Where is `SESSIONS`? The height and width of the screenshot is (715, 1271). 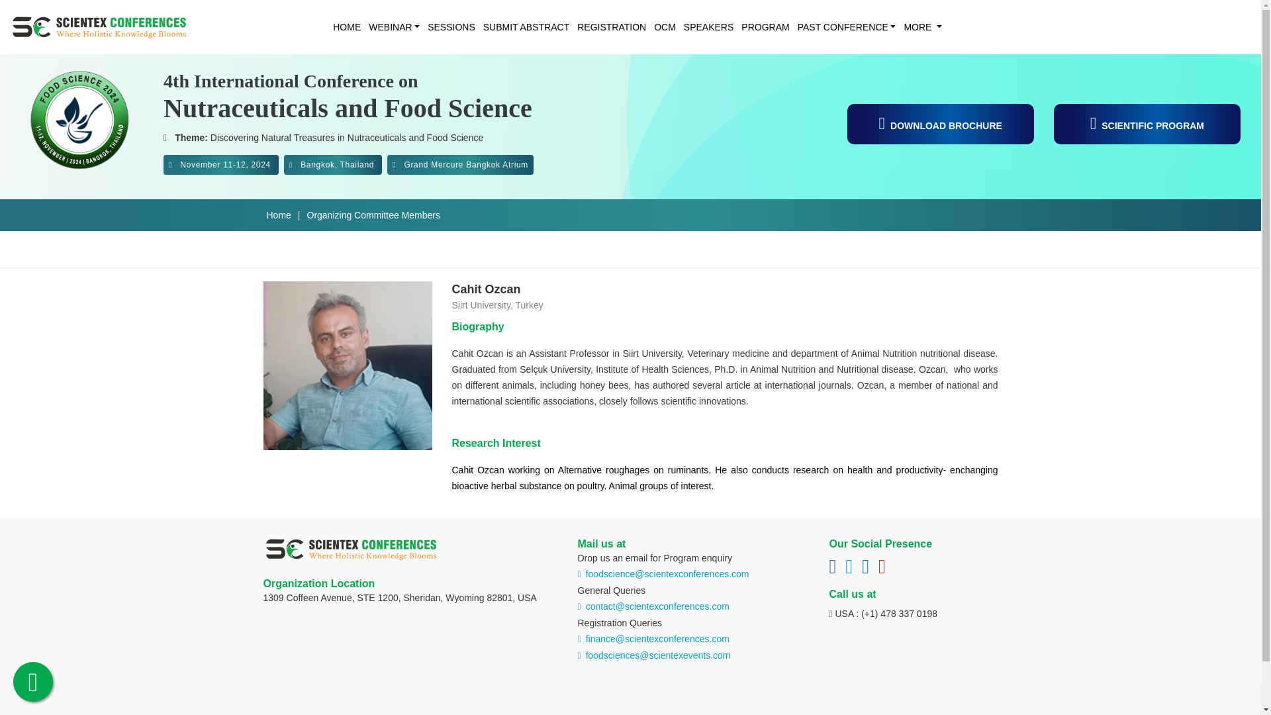
SESSIONS is located at coordinates (447, 26).